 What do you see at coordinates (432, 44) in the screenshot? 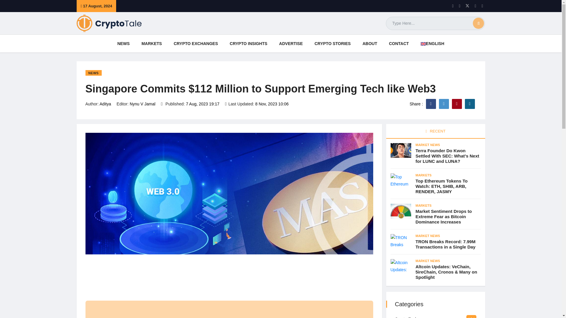
I see `ENGLISH` at bounding box center [432, 44].